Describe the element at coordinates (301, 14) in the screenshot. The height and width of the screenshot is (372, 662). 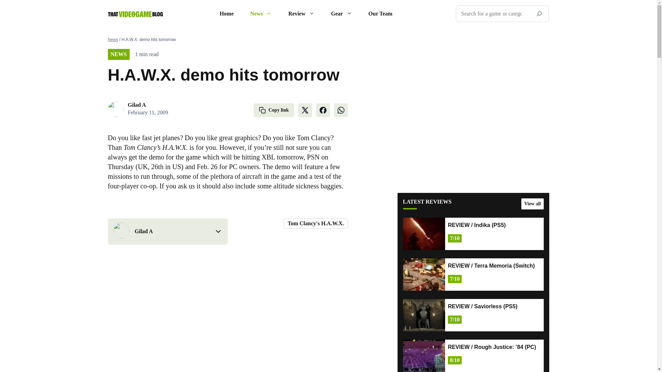
I see `Review` at that location.